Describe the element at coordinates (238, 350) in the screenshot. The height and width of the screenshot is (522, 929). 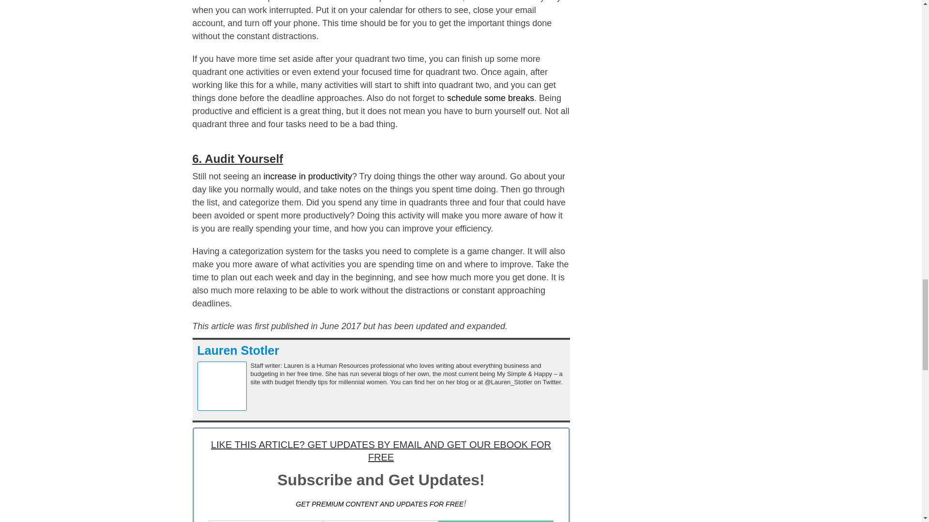
I see `Lauren Stotler` at that location.